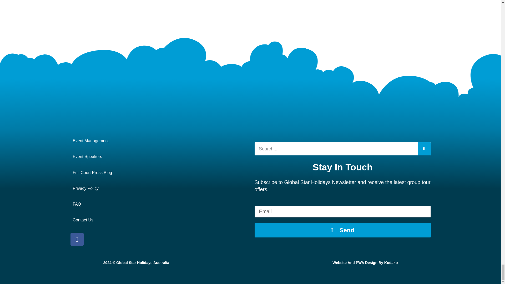 The height and width of the screenshot is (284, 505). What do you see at coordinates (159, 173) in the screenshot?
I see `Full Court Press Blog` at bounding box center [159, 173].